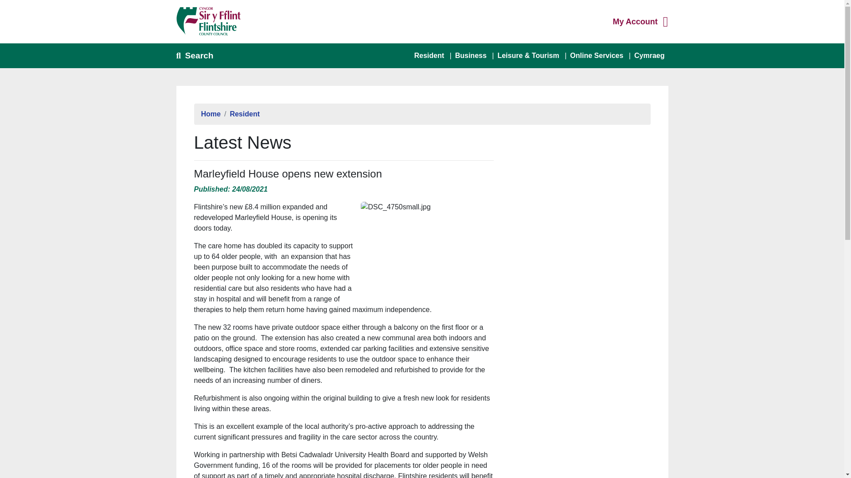 The width and height of the screenshot is (851, 478). I want to click on Link to Business Services, so click(597, 55).